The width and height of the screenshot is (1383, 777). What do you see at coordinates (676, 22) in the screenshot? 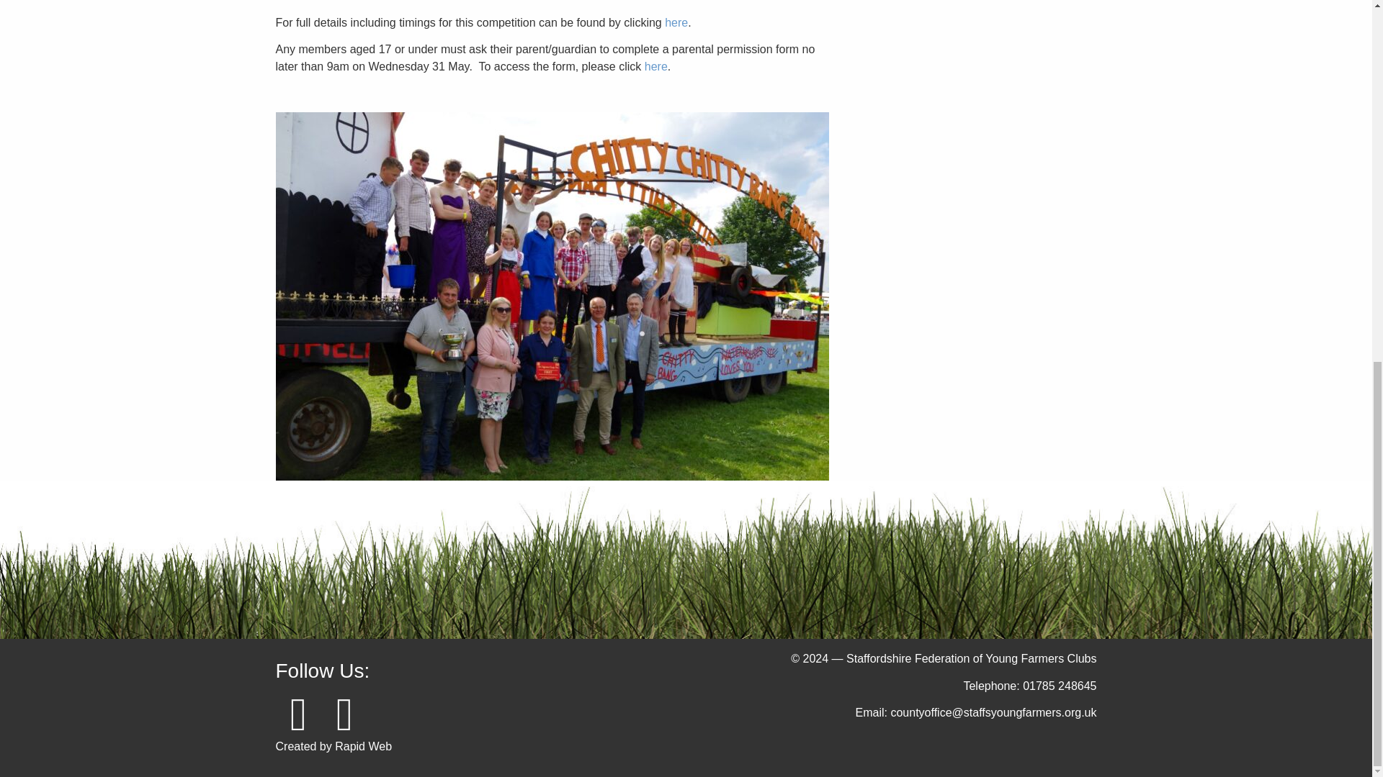
I see `here` at bounding box center [676, 22].